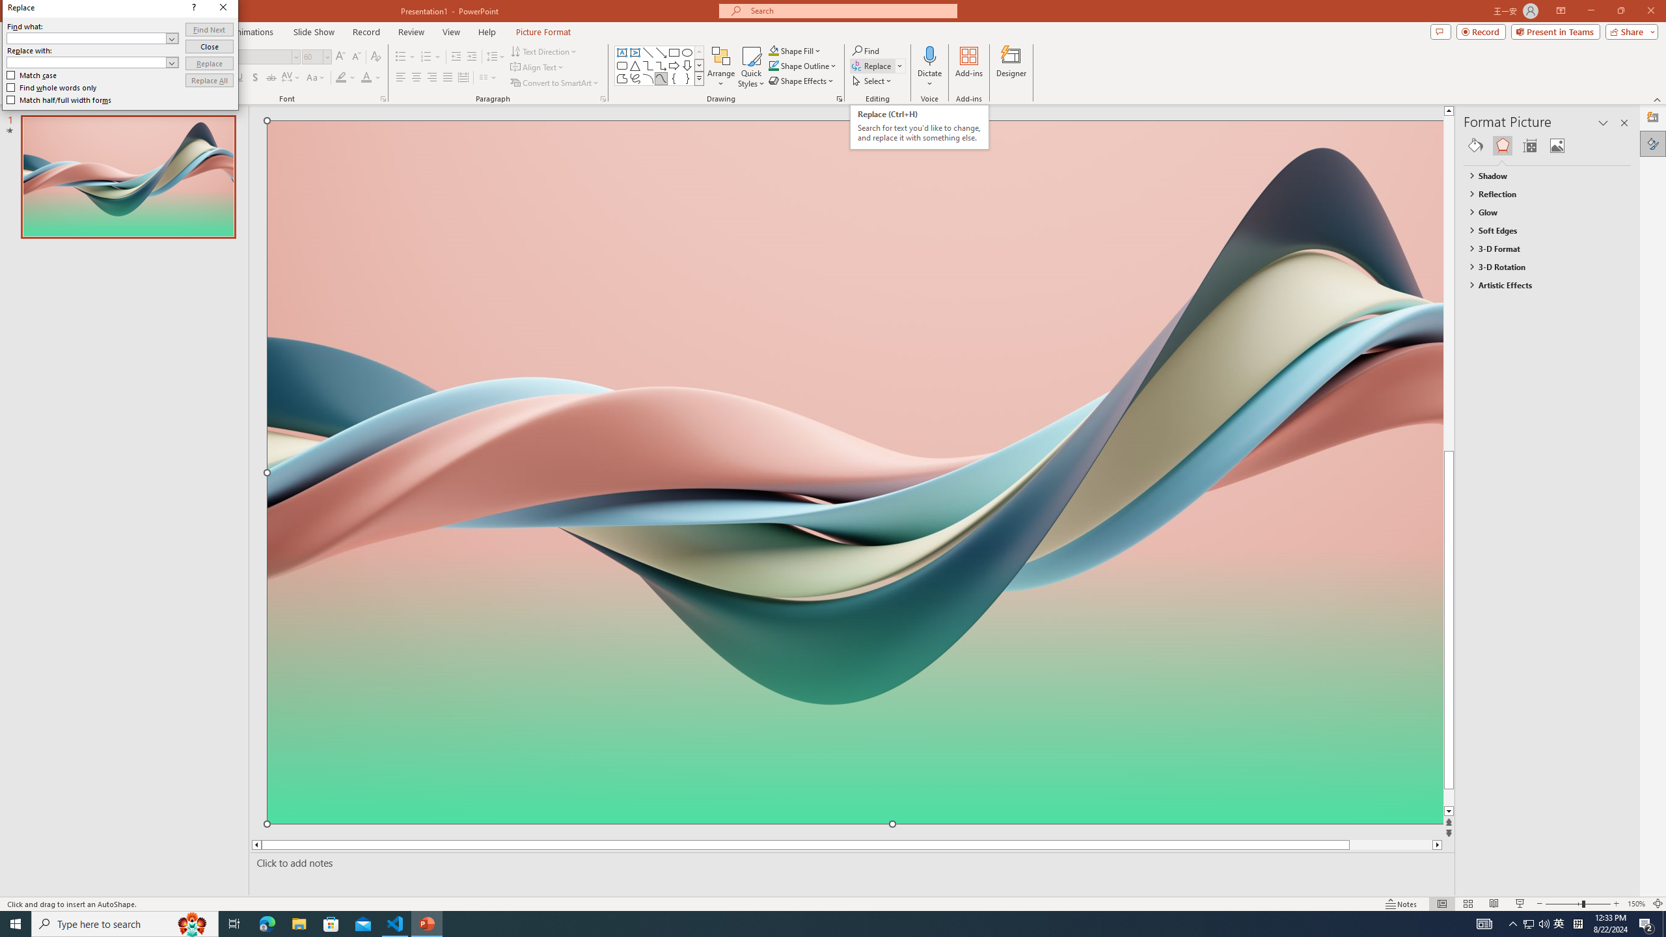 Image resolution: width=1666 pixels, height=937 pixels. I want to click on Font Color, so click(371, 78).